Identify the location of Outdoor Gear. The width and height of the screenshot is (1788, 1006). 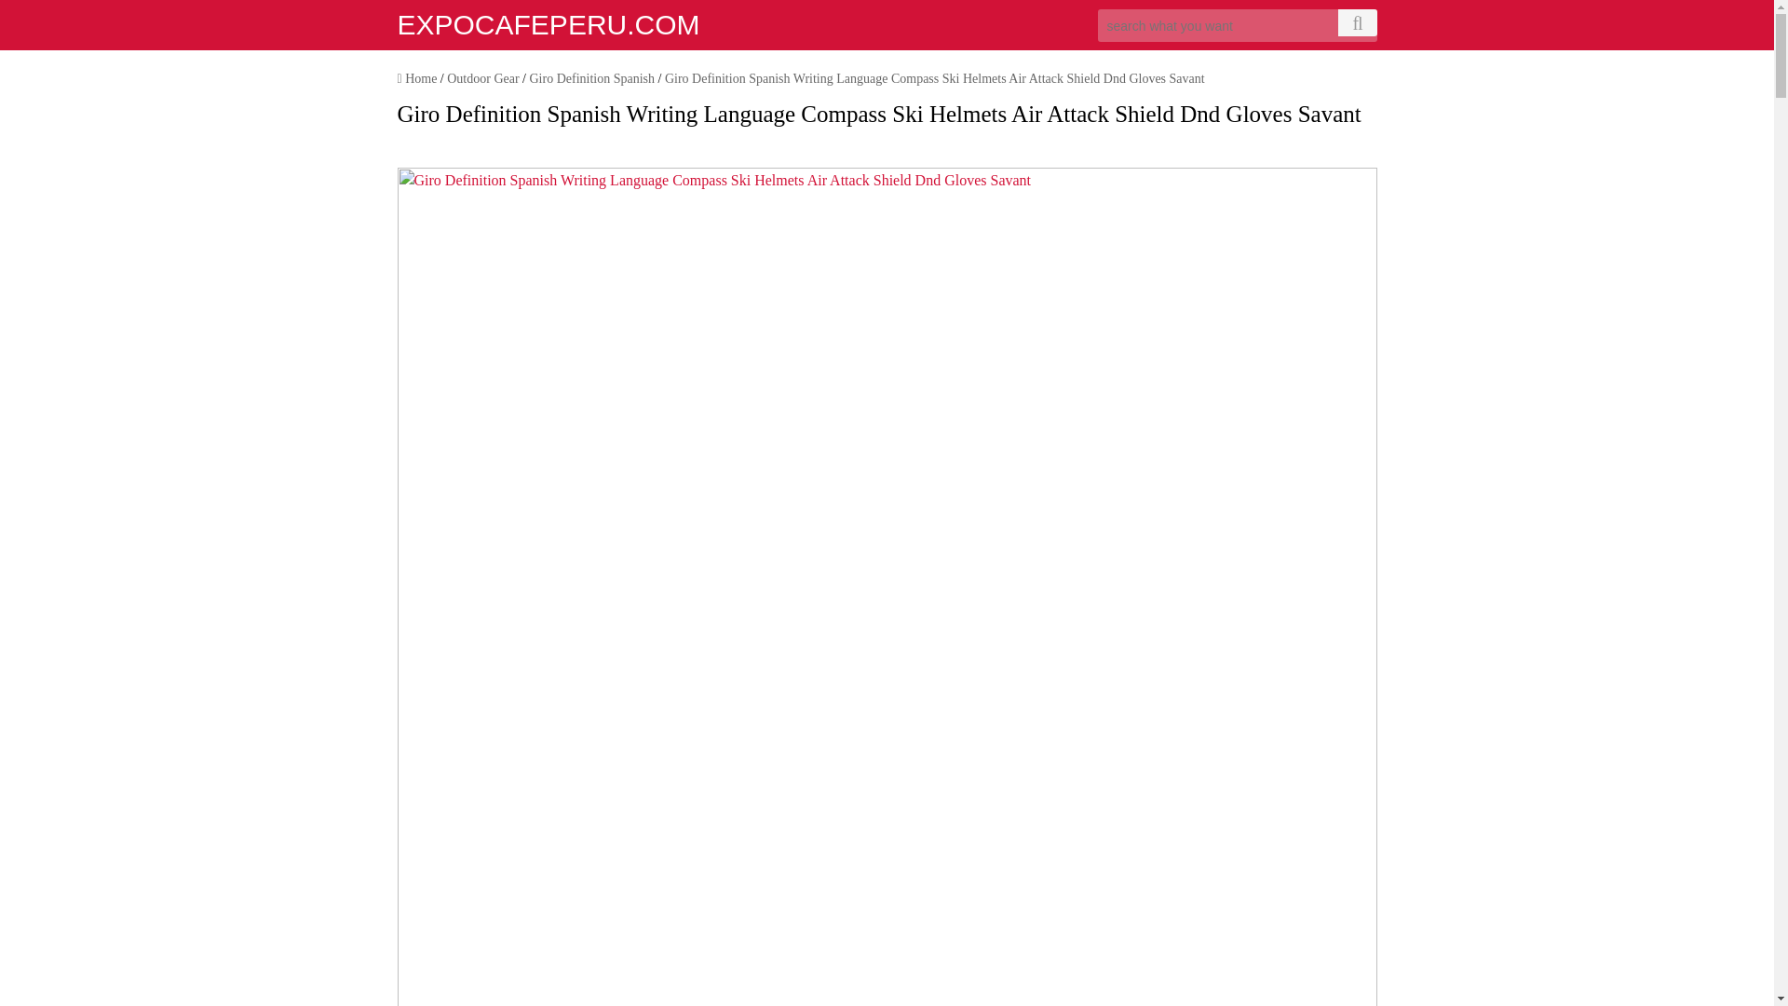
(482, 78).